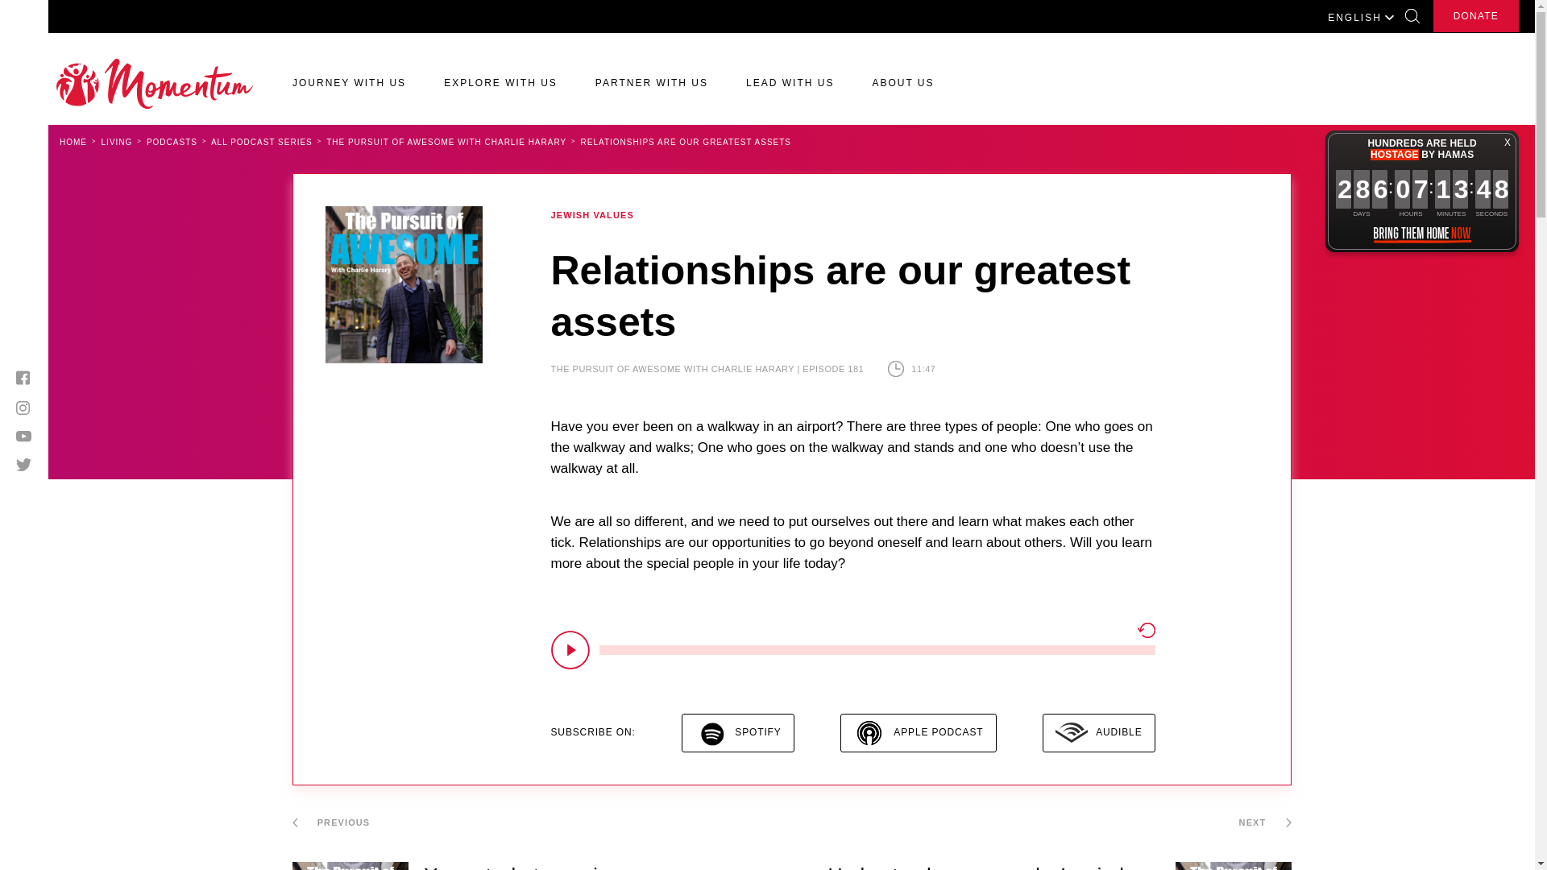 Image resolution: width=1547 pixels, height=870 pixels. Describe the element at coordinates (1361, 16) in the screenshot. I see `ENGLISH` at that location.